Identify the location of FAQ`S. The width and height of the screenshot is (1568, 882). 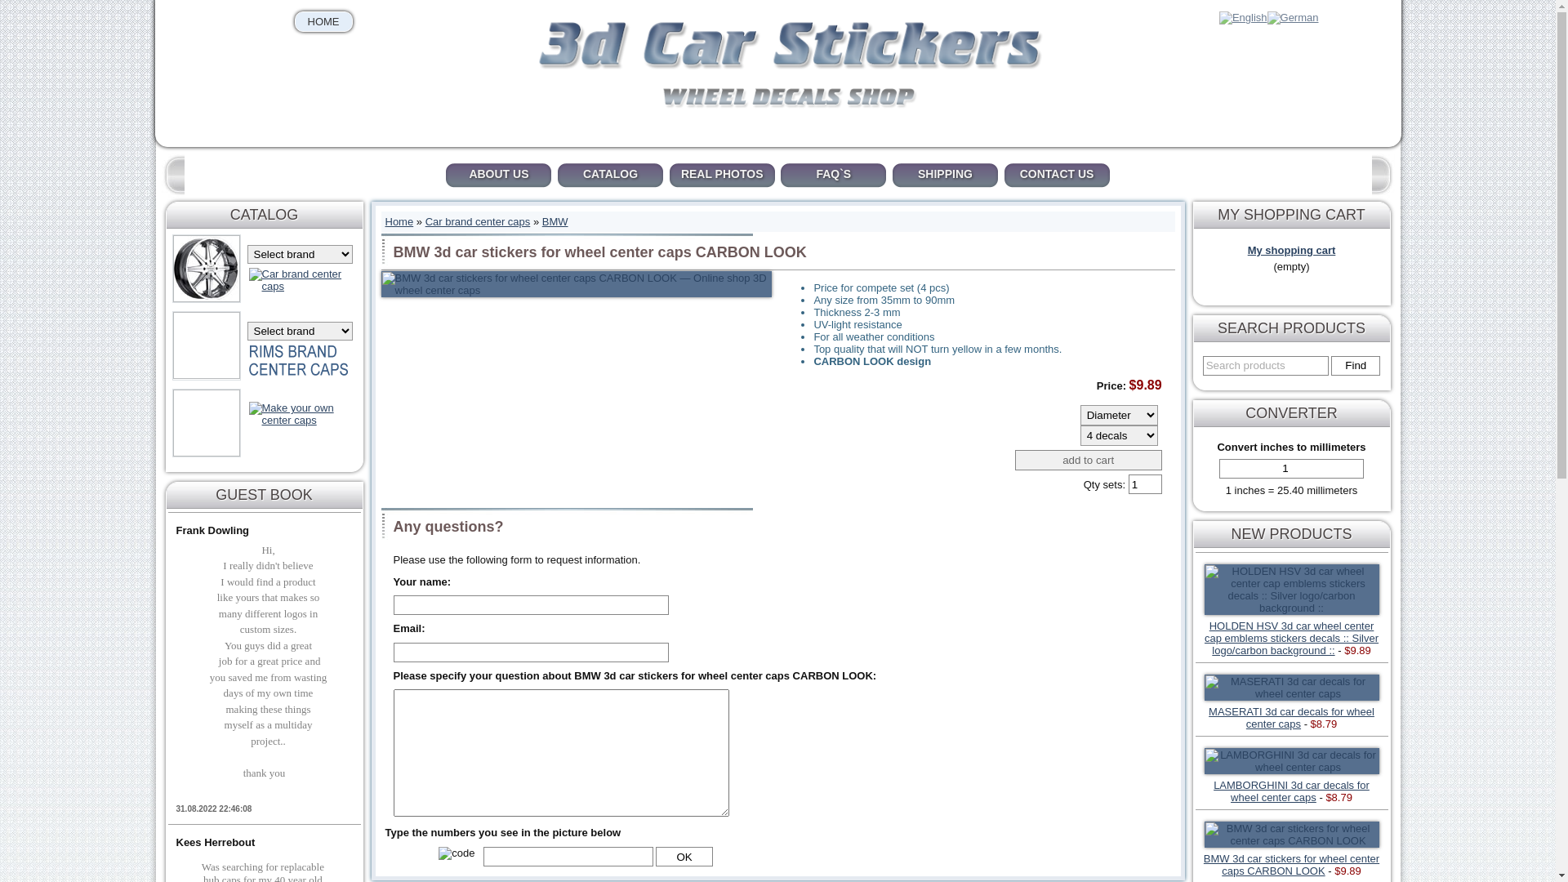
(833, 176).